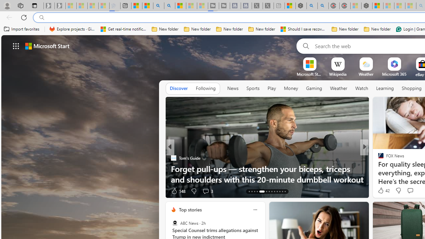 The width and height of the screenshot is (425, 239). I want to click on Newsletter Sign Up - Sleeping, so click(60, 6).